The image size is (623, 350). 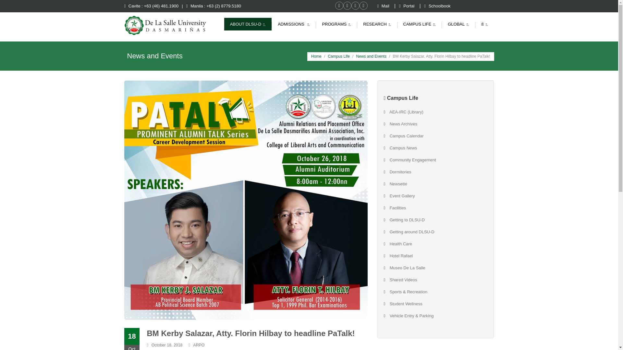 What do you see at coordinates (336, 24) in the screenshot?
I see `PROGRAMS...` at bounding box center [336, 24].